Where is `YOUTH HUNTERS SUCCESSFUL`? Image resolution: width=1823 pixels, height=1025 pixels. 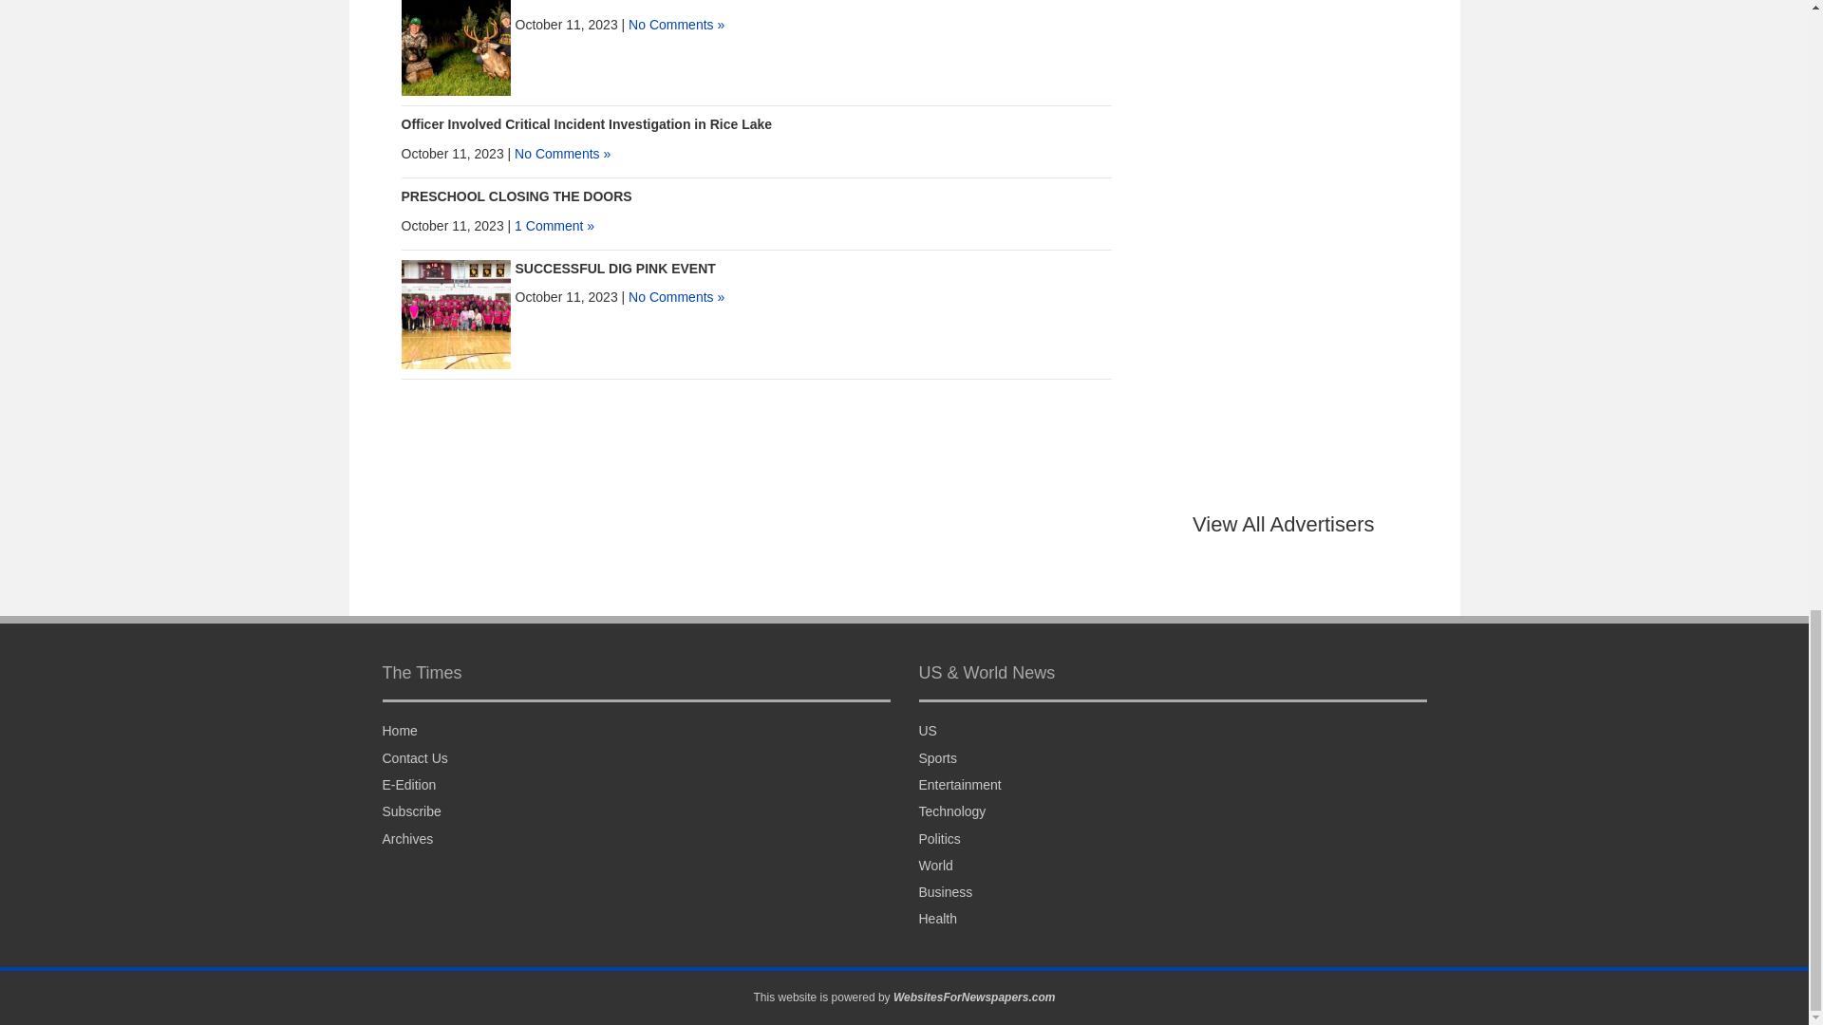
YOUTH HUNTERS SUCCESSFUL is located at coordinates (456, 39).